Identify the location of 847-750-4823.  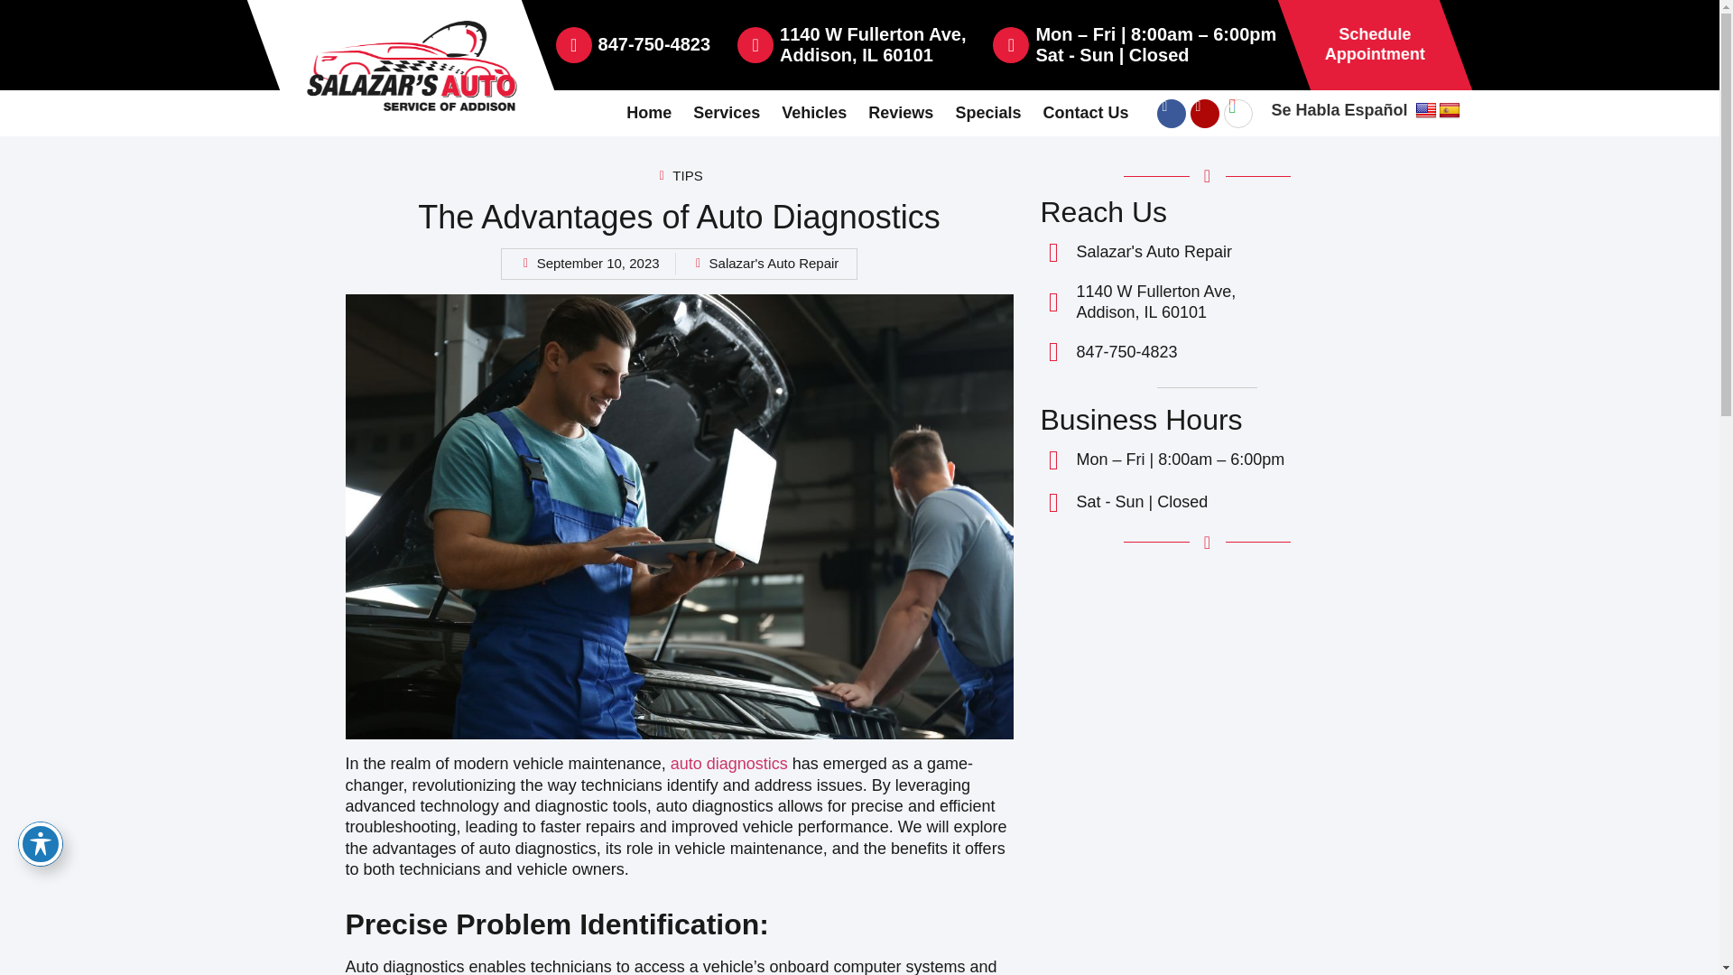
(1375, 44).